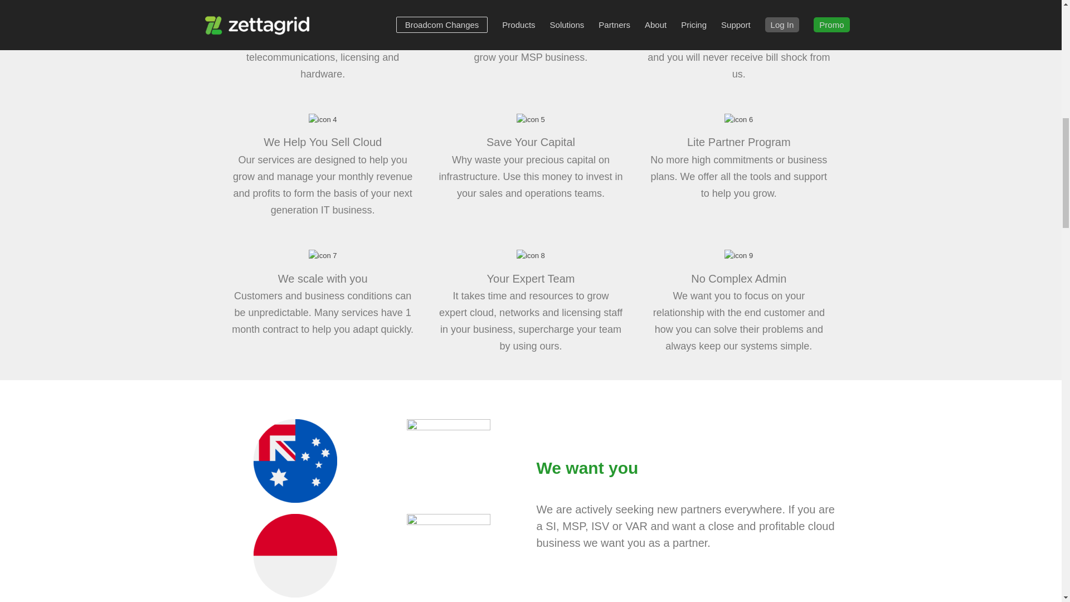 Image resolution: width=1070 pixels, height=602 pixels. Describe the element at coordinates (738, 255) in the screenshot. I see `icon 9` at that location.